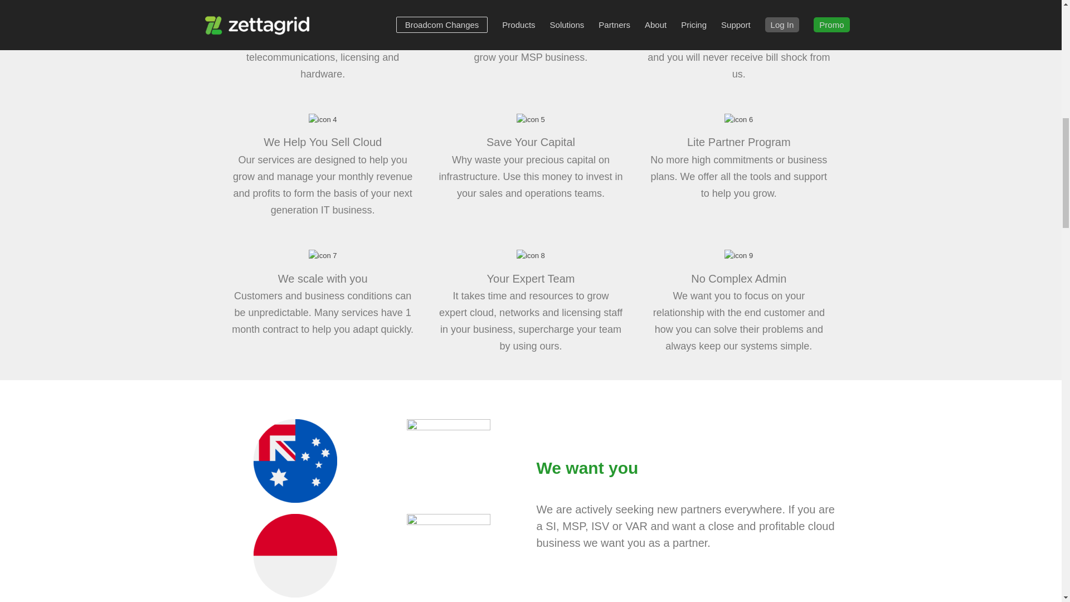 Image resolution: width=1070 pixels, height=602 pixels. Describe the element at coordinates (738, 255) in the screenshot. I see `icon 9` at that location.